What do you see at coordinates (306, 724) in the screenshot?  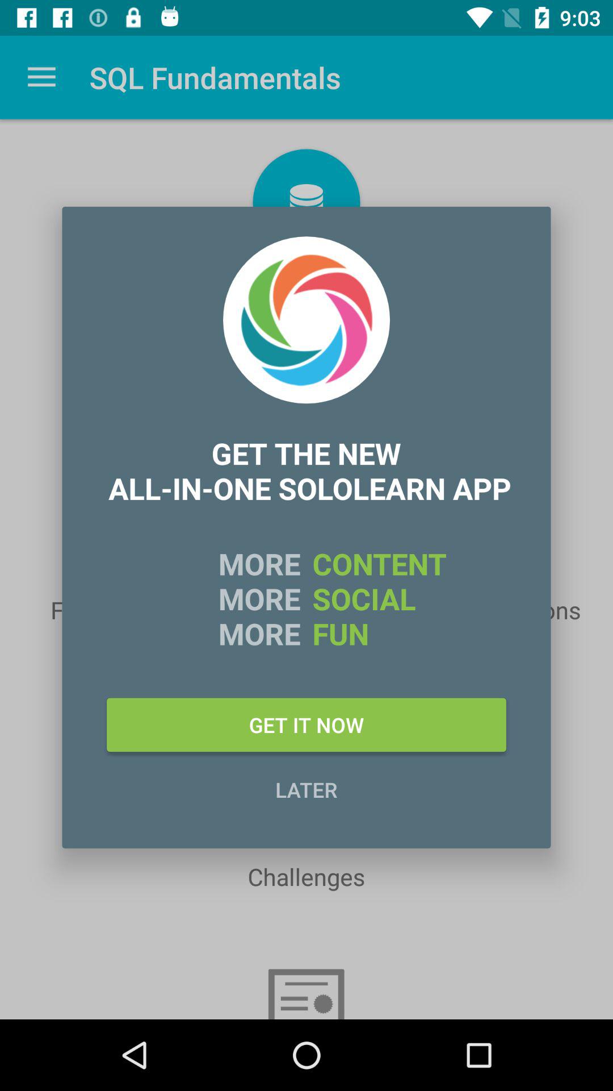 I see `launch the icon above later item` at bounding box center [306, 724].